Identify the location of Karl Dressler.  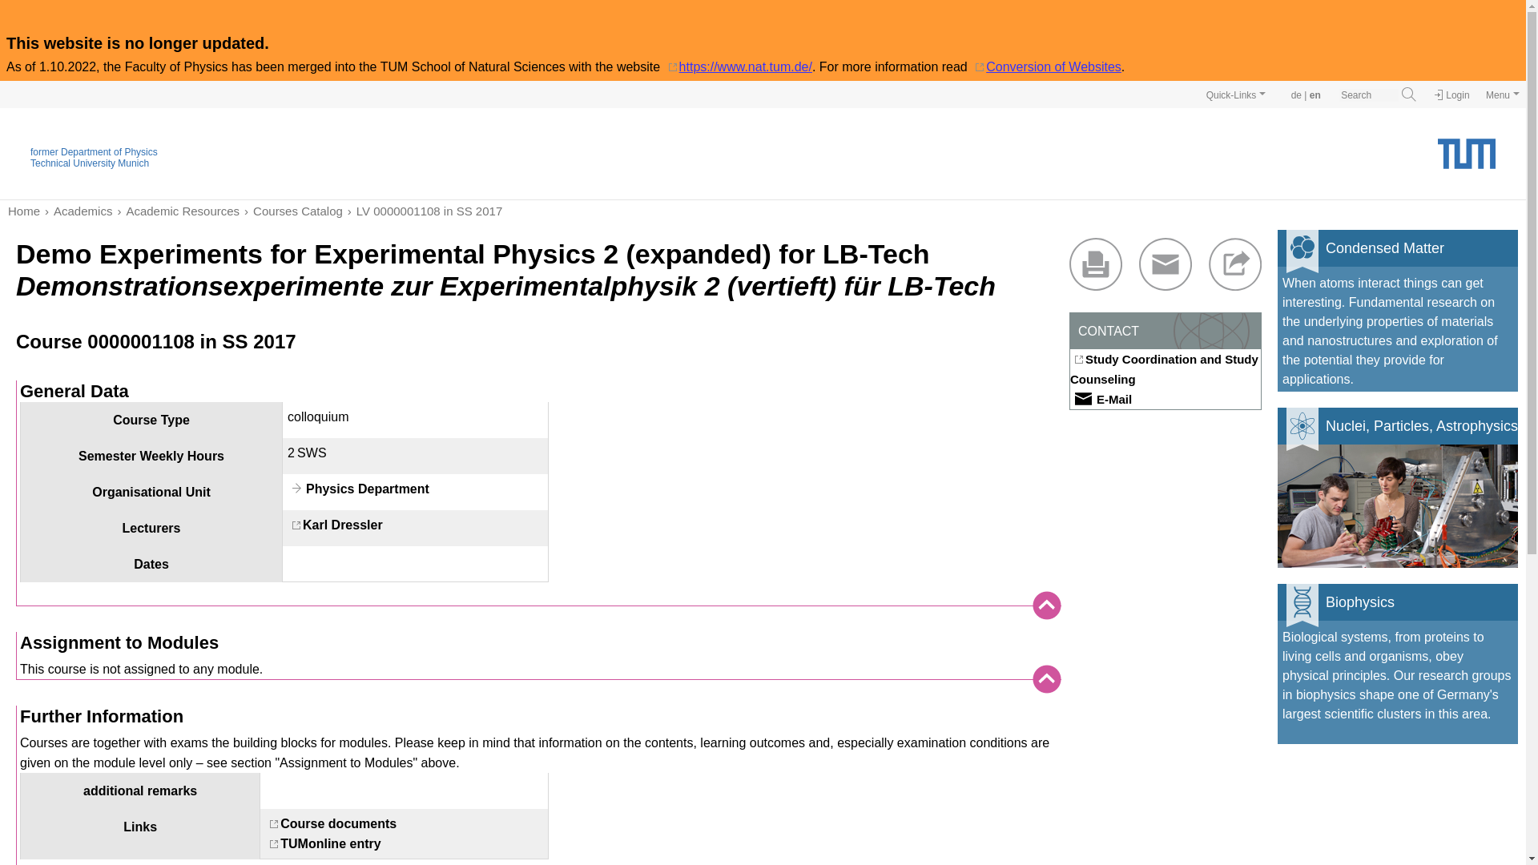
(335, 525).